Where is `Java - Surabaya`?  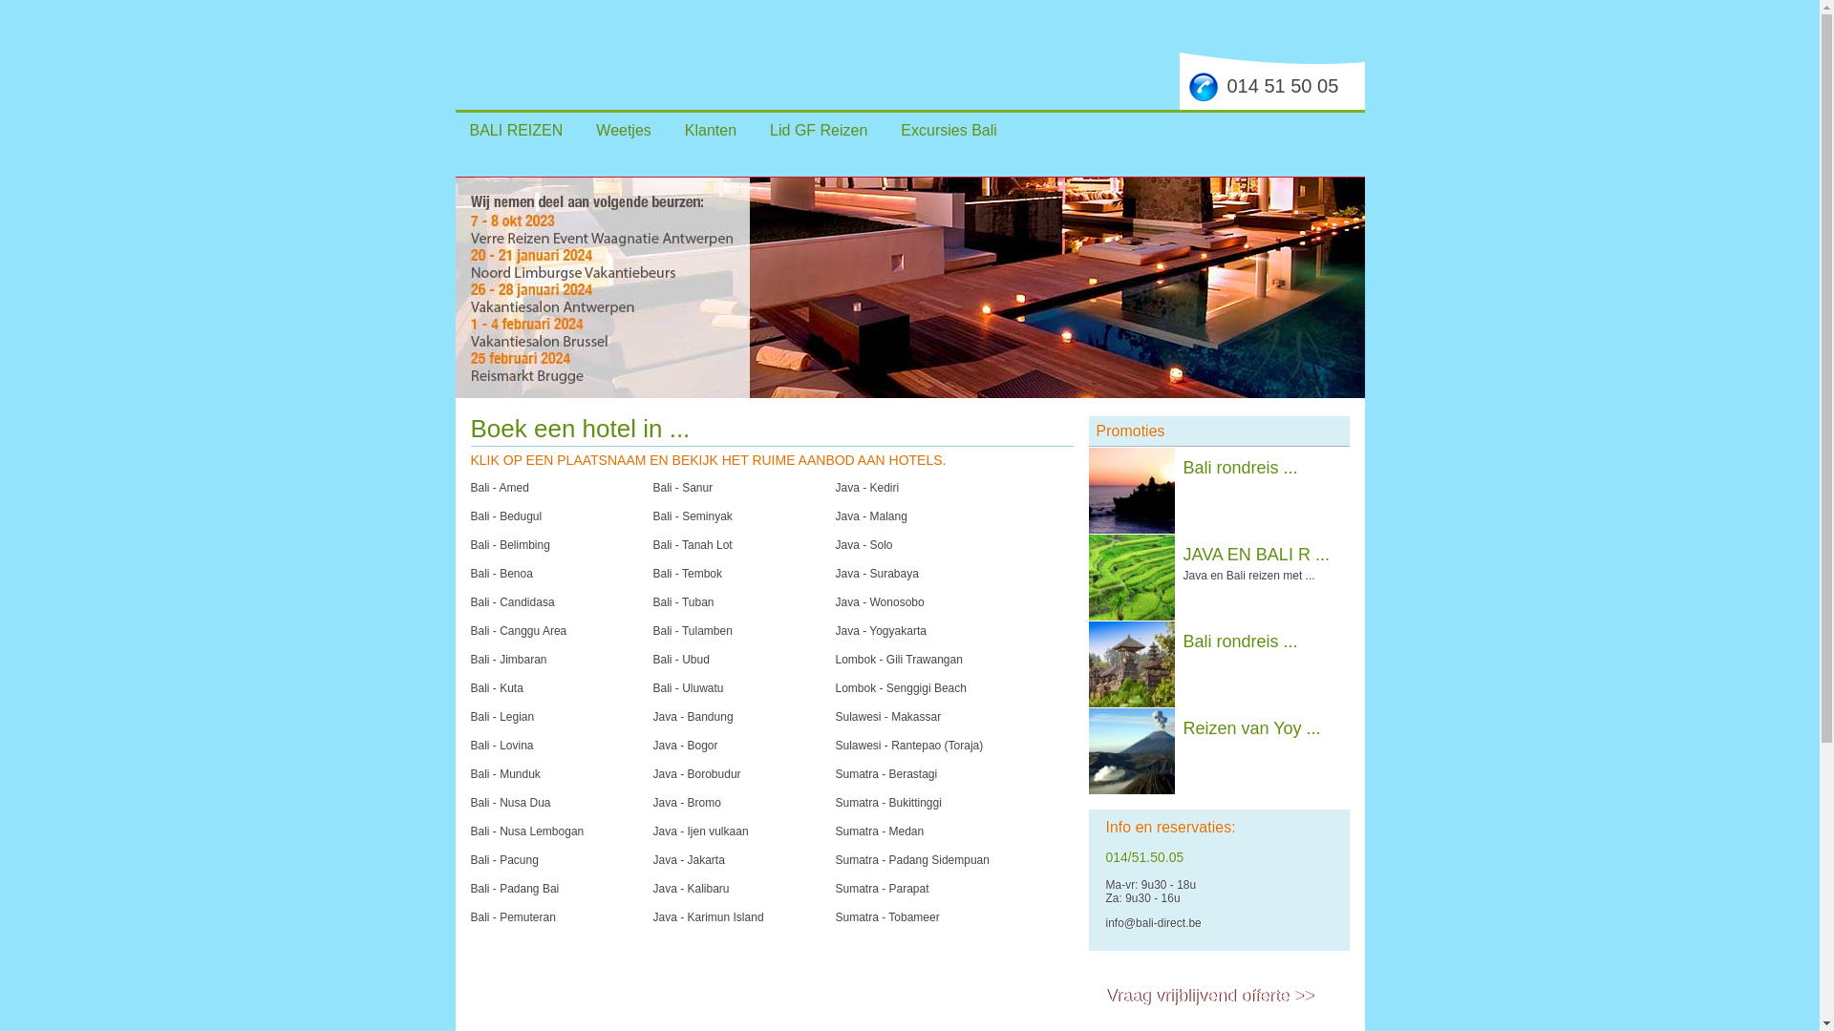
Java - Surabaya is located at coordinates (877, 573).